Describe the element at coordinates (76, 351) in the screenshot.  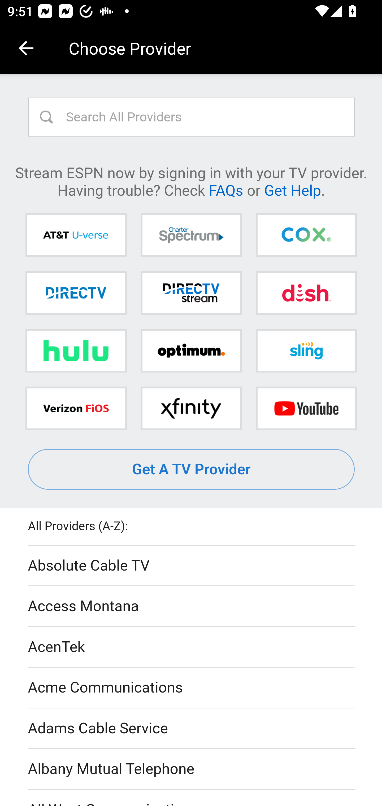
I see `Hulu` at that location.